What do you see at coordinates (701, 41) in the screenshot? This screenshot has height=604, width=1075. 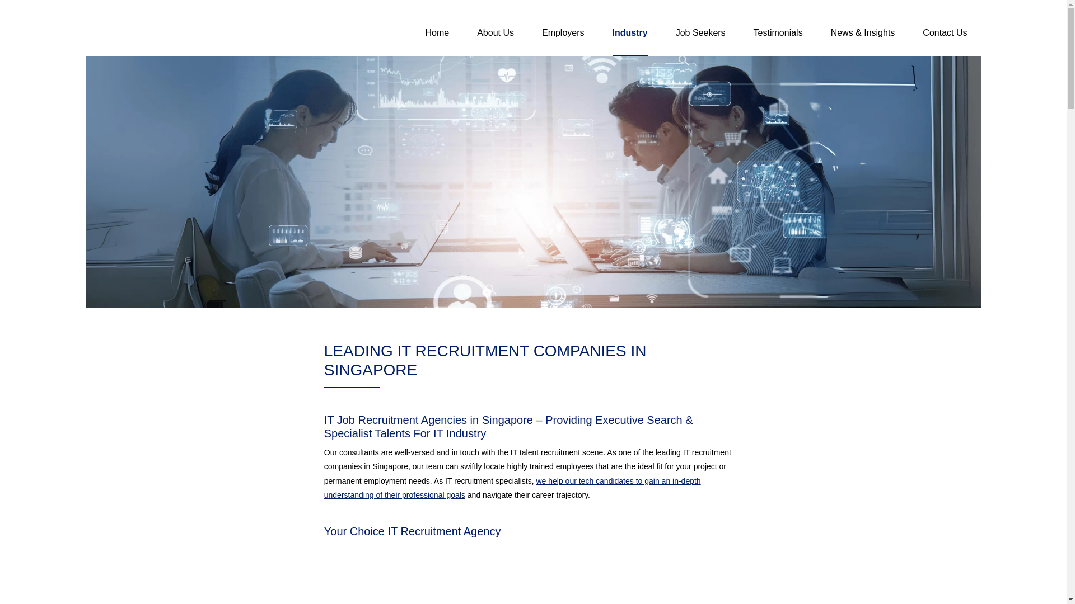 I see `Job Seekers` at bounding box center [701, 41].